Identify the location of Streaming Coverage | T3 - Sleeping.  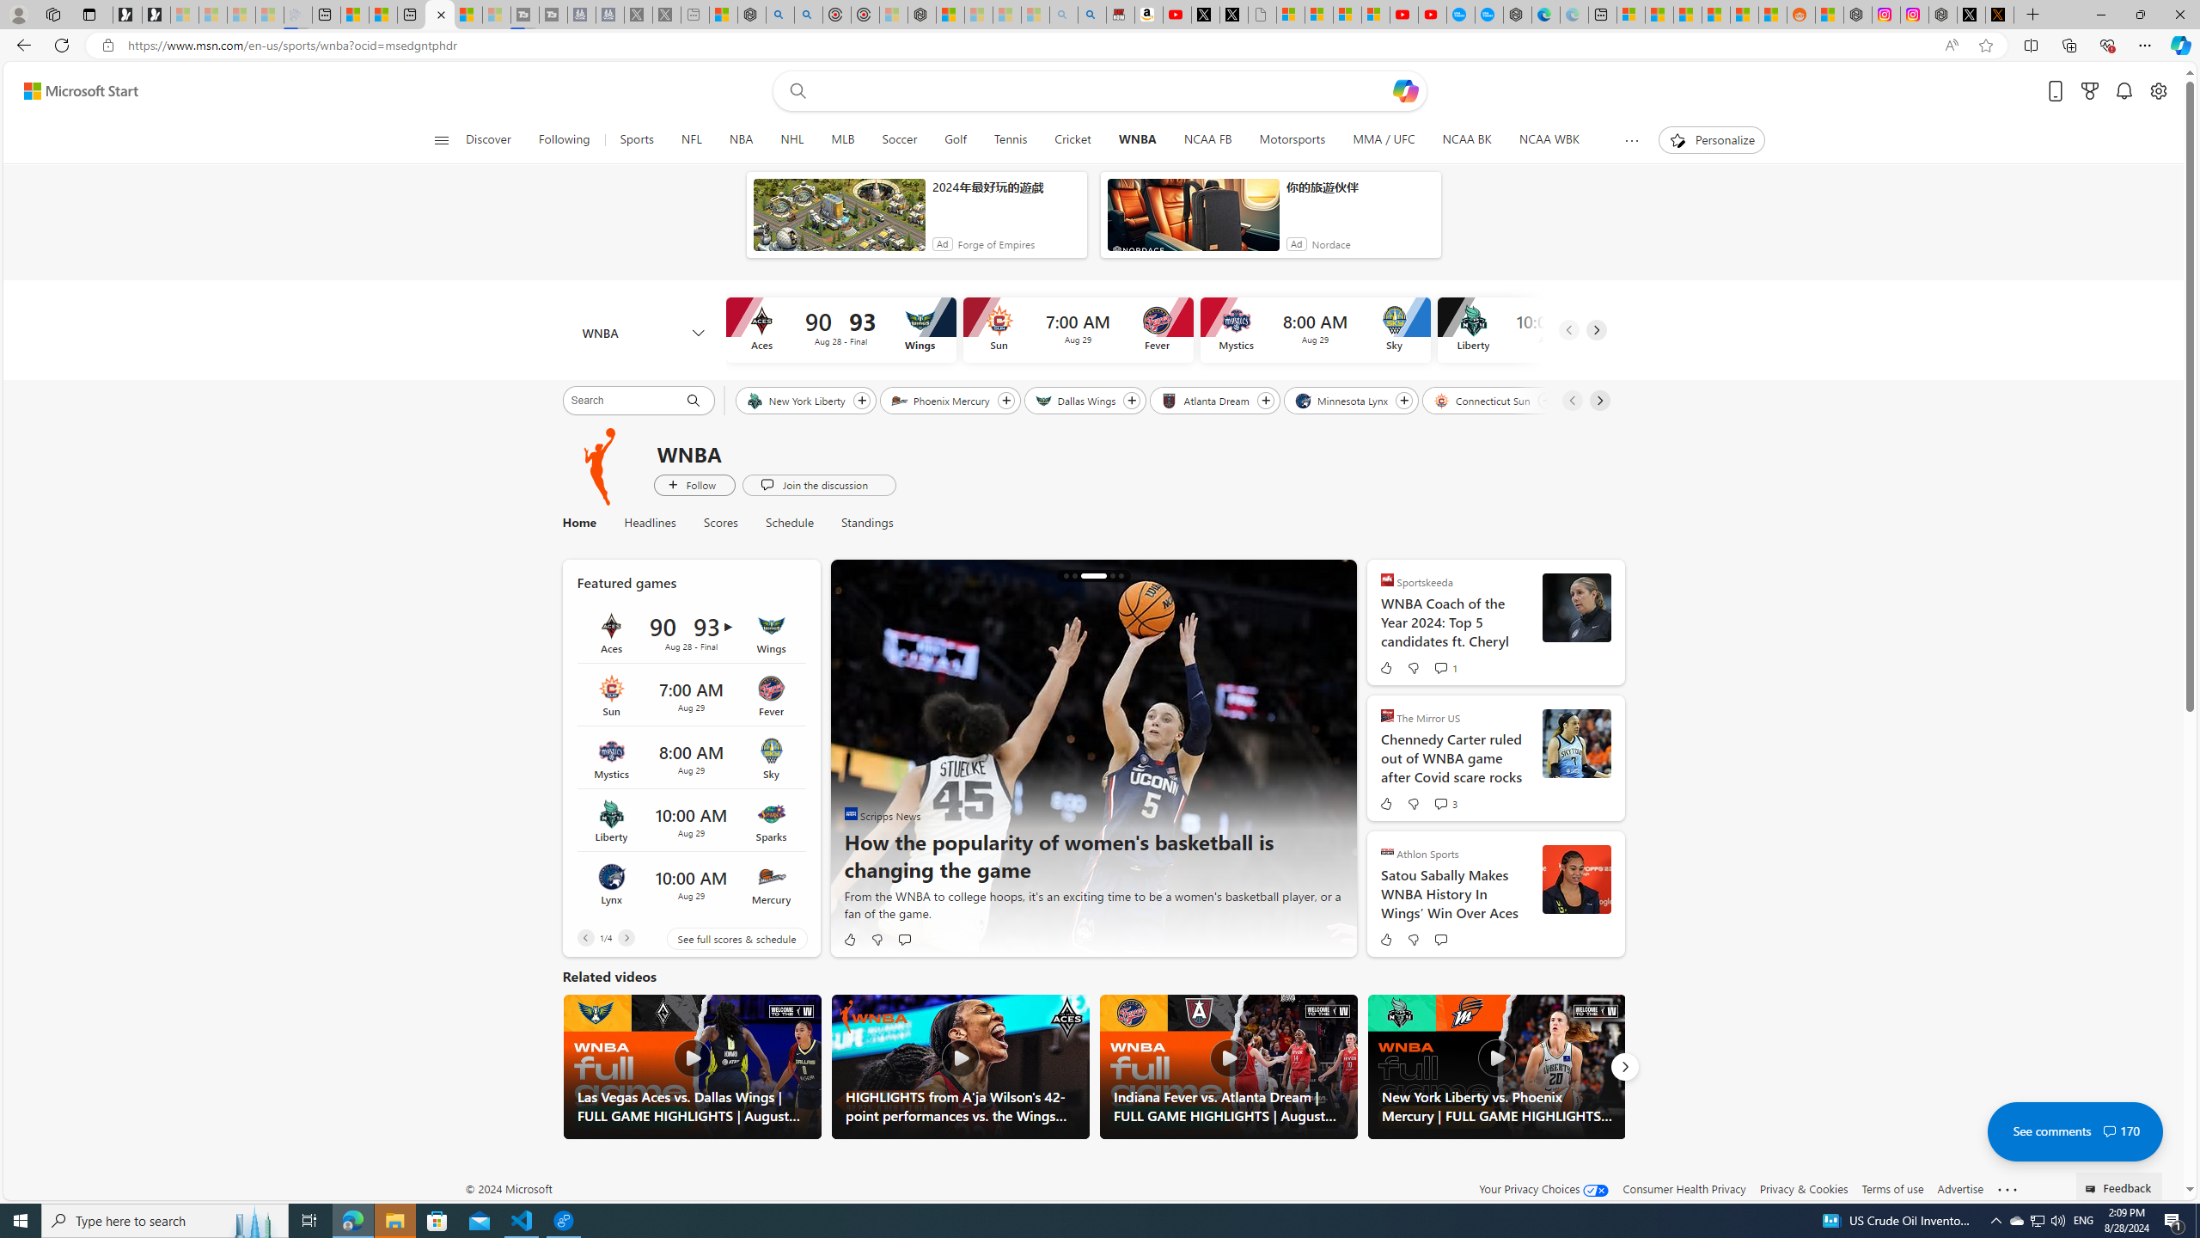
(524, 15).